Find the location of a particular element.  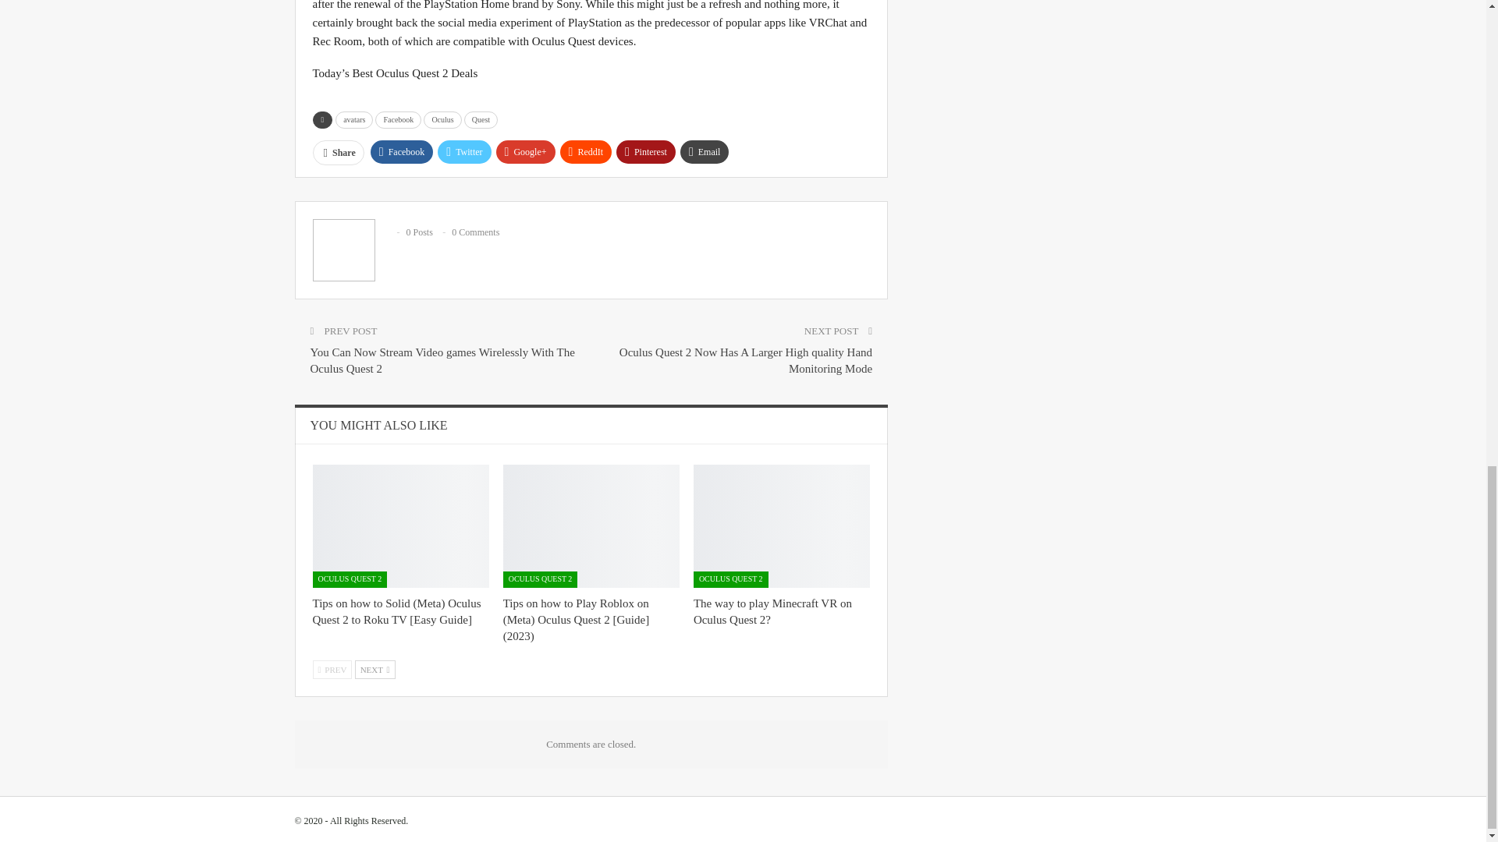

avatars is located at coordinates (354, 120).